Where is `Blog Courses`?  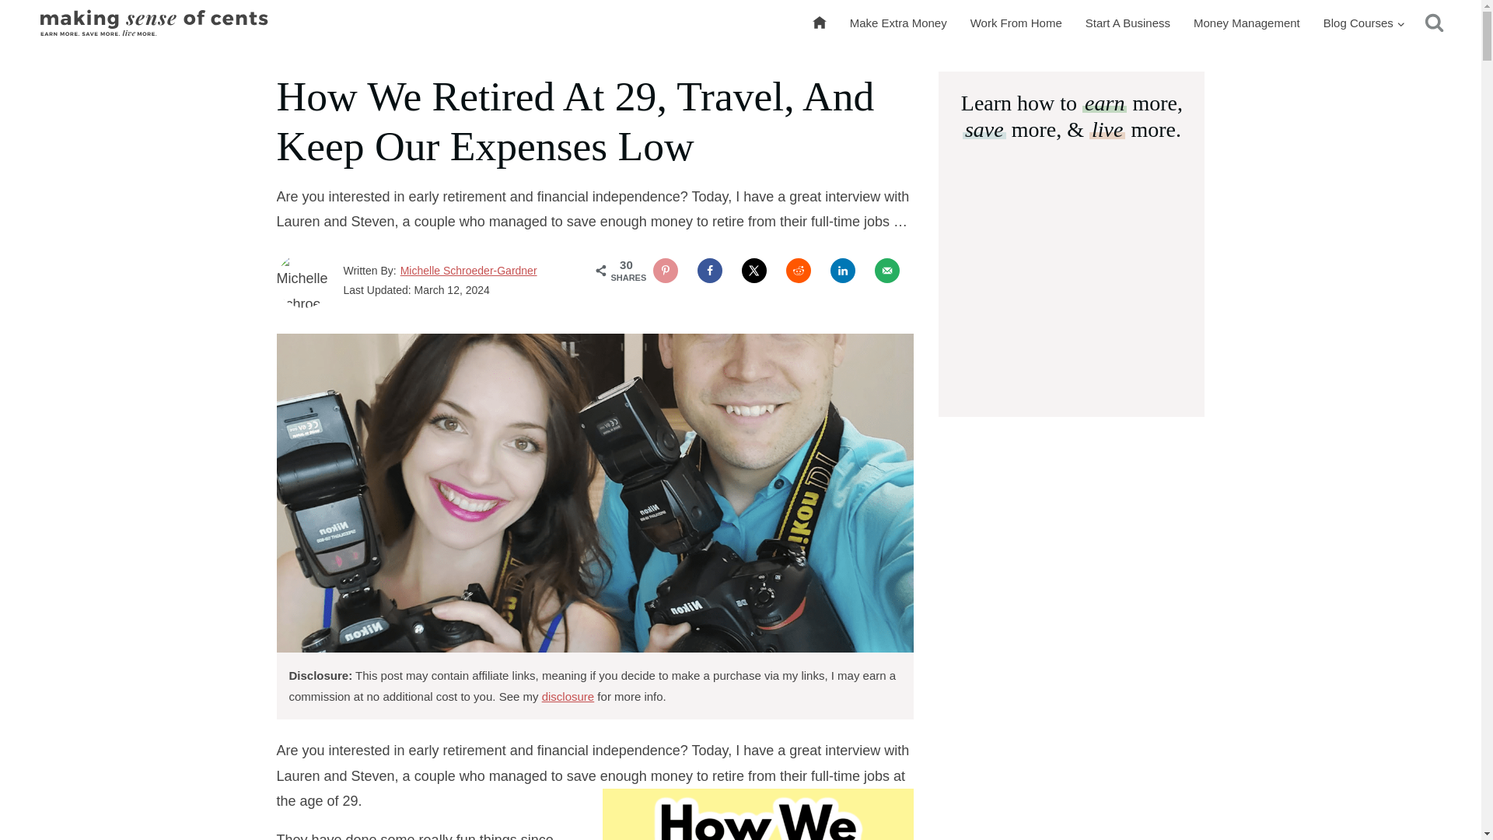 Blog Courses is located at coordinates (1364, 23).